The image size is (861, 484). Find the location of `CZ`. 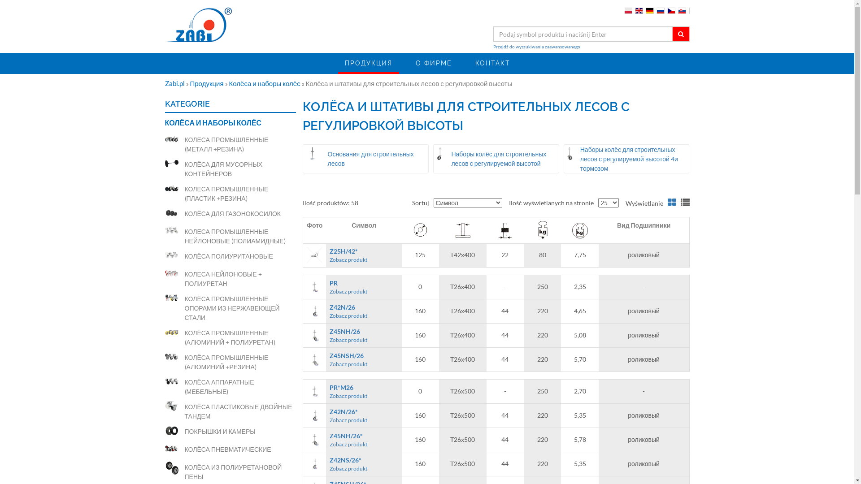

CZ is located at coordinates (671, 11).